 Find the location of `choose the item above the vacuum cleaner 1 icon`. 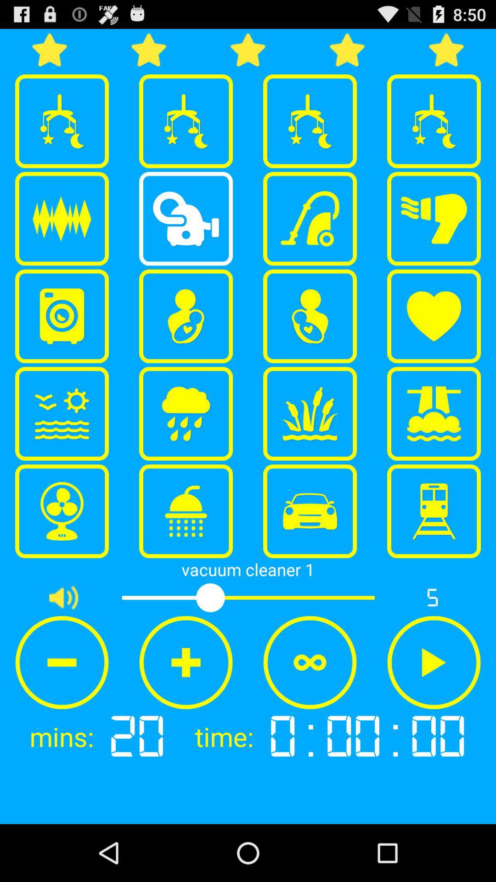

choose the item above the vacuum cleaner 1 icon is located at coordinates (434, 511).